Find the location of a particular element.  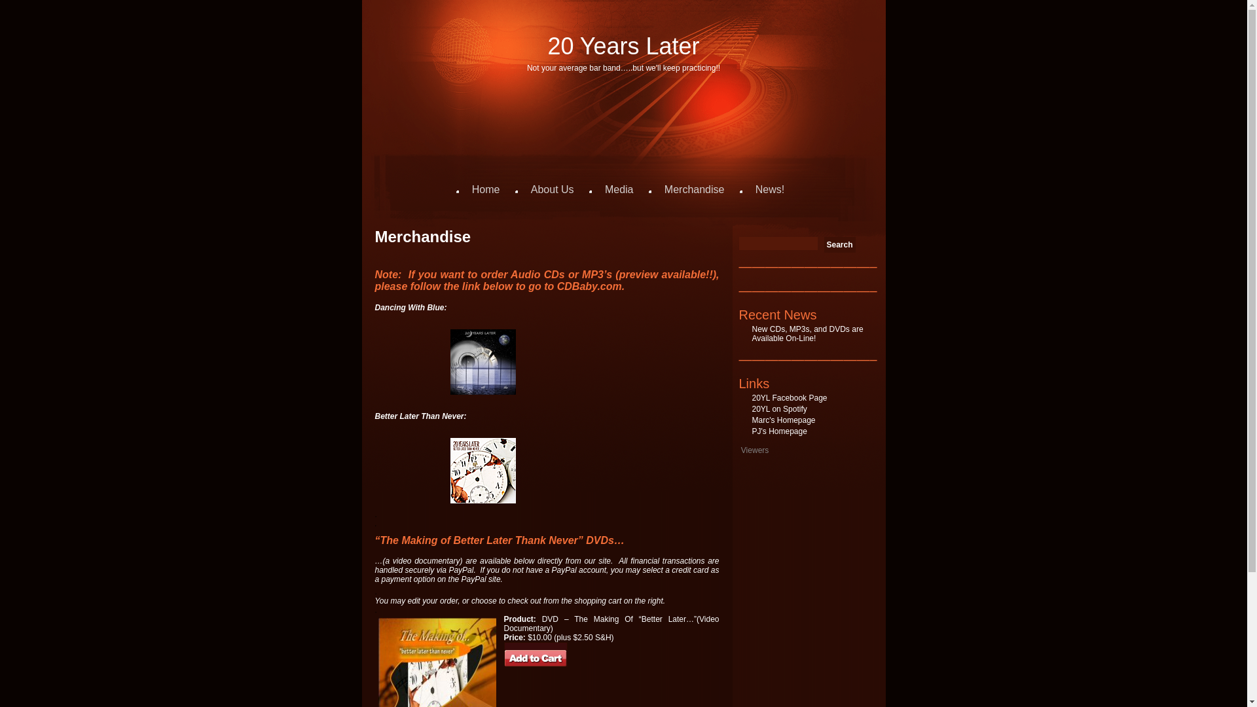

News! is located at coordinates (770, 190).